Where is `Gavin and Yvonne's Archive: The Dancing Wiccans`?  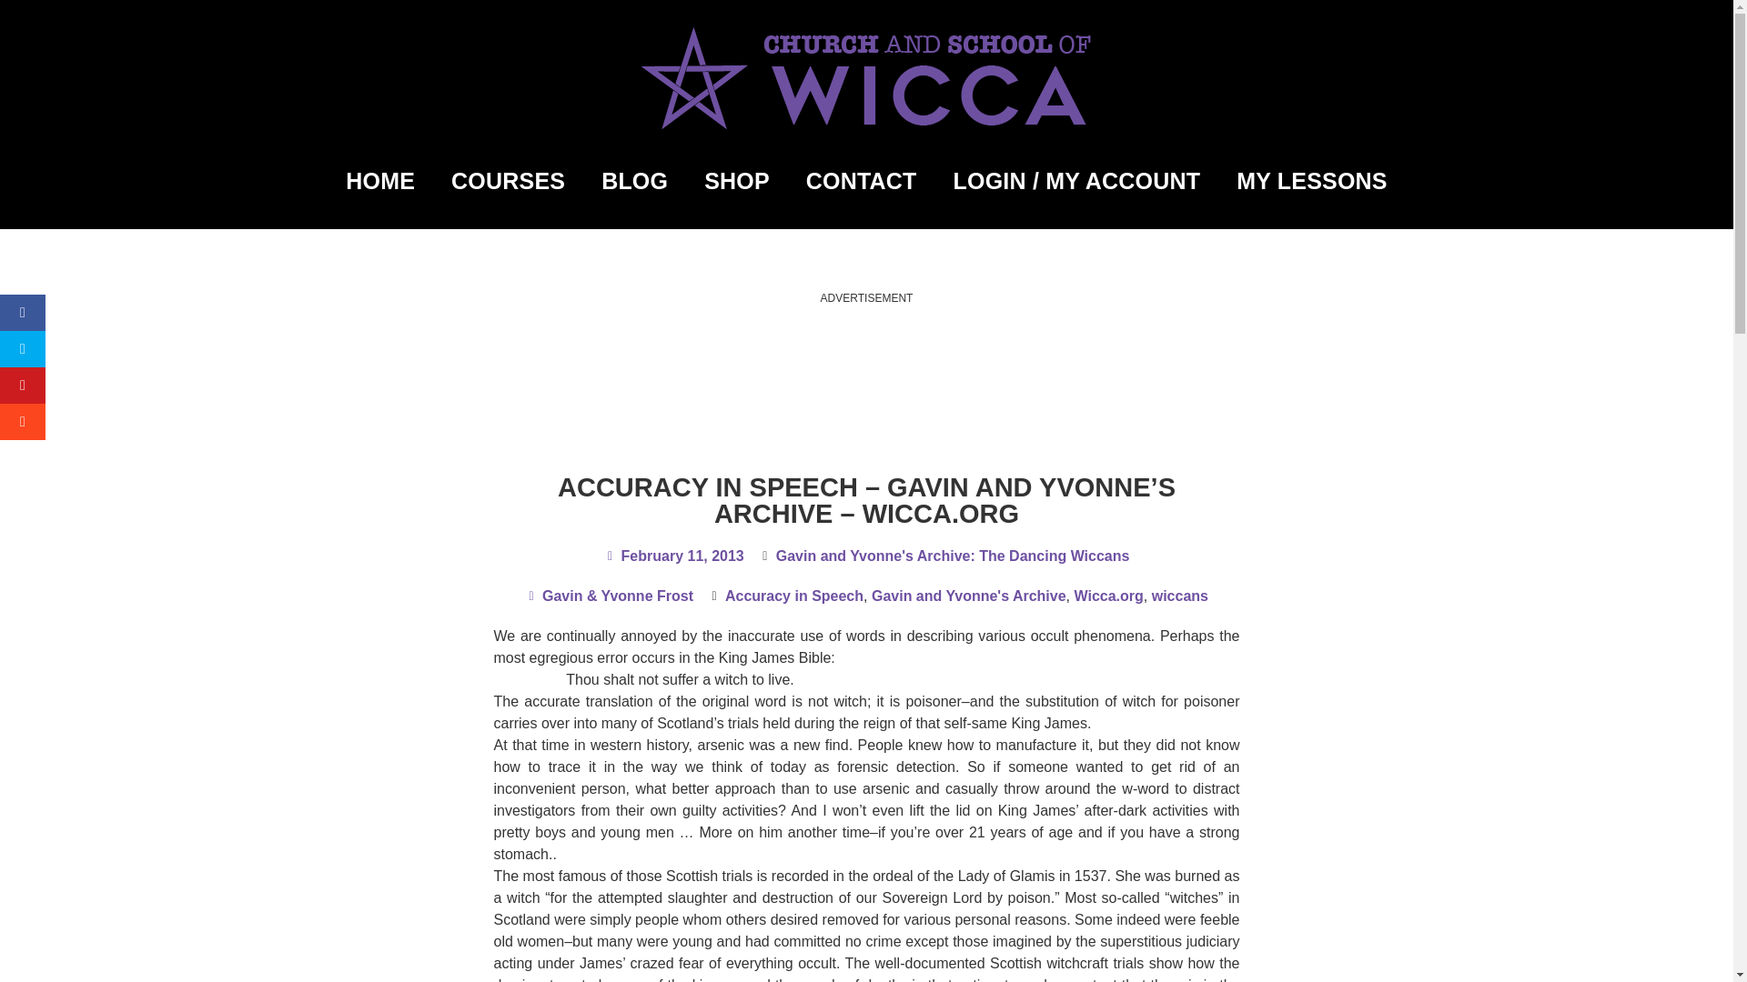 Gavin and Yvonne's Archive: The Dancing Wiccans is located at coordinates (953, 555).